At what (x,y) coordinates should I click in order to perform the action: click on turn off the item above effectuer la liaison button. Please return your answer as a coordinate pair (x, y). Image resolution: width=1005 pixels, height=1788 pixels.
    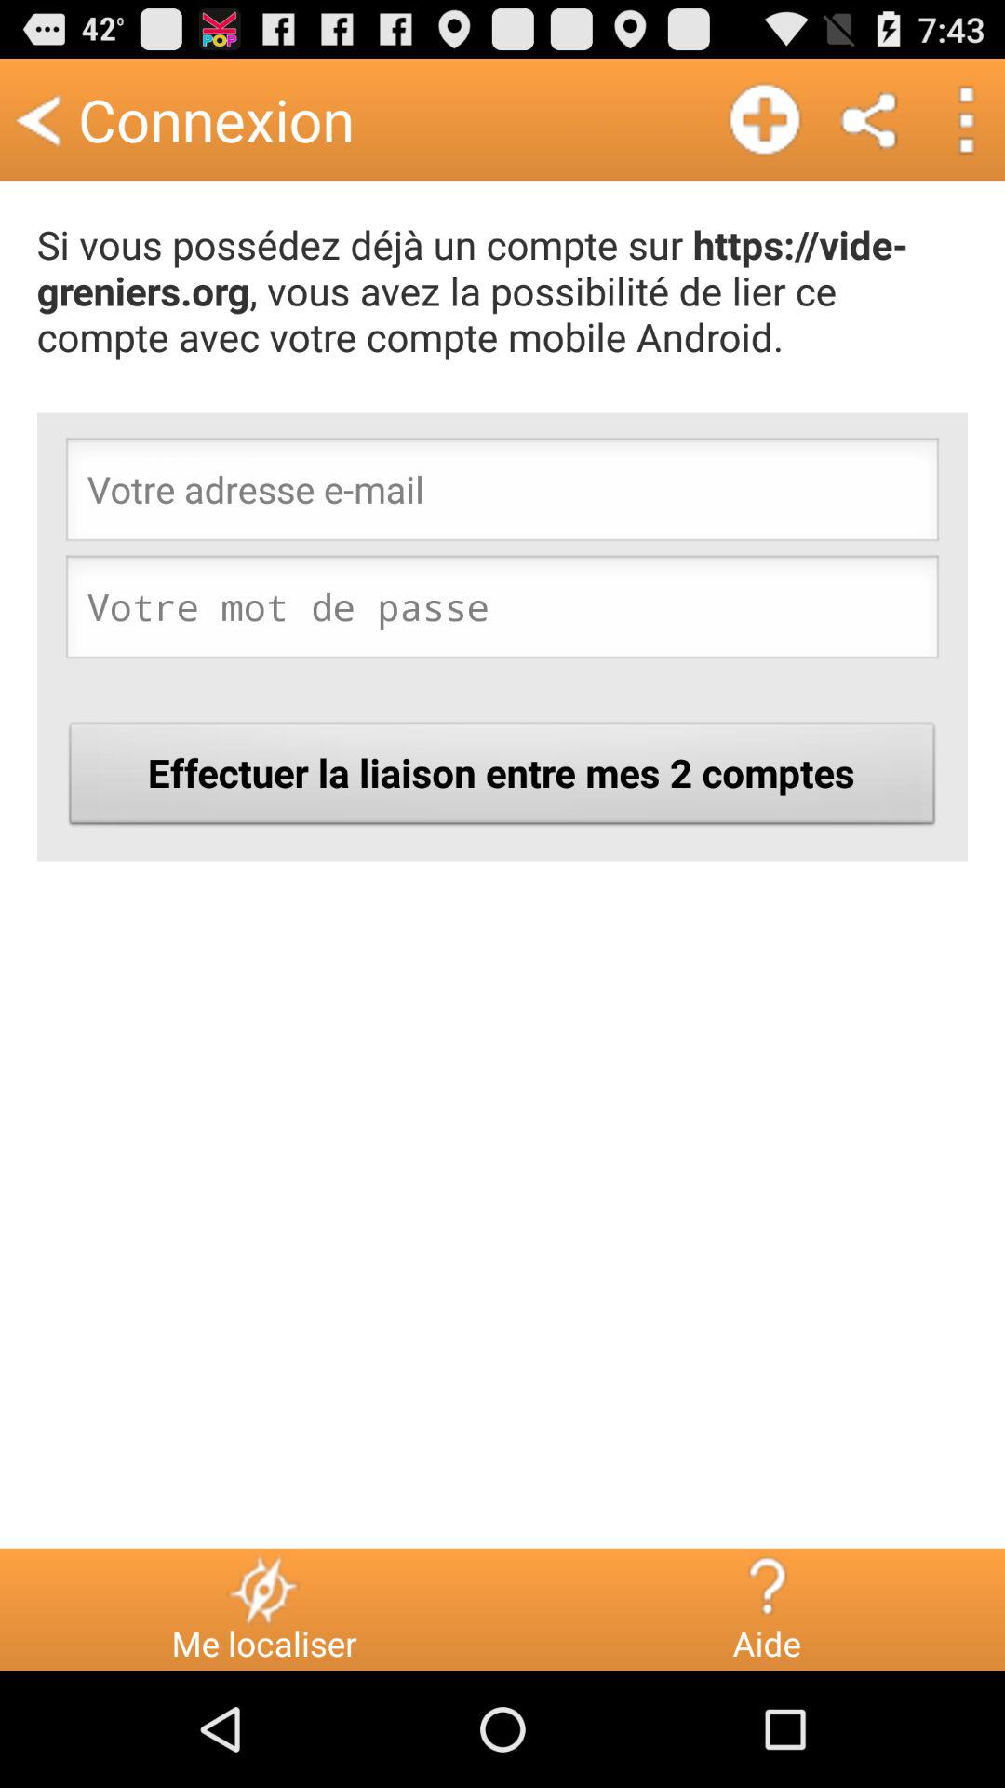
    Looking at the image, I should click on (502, 612).